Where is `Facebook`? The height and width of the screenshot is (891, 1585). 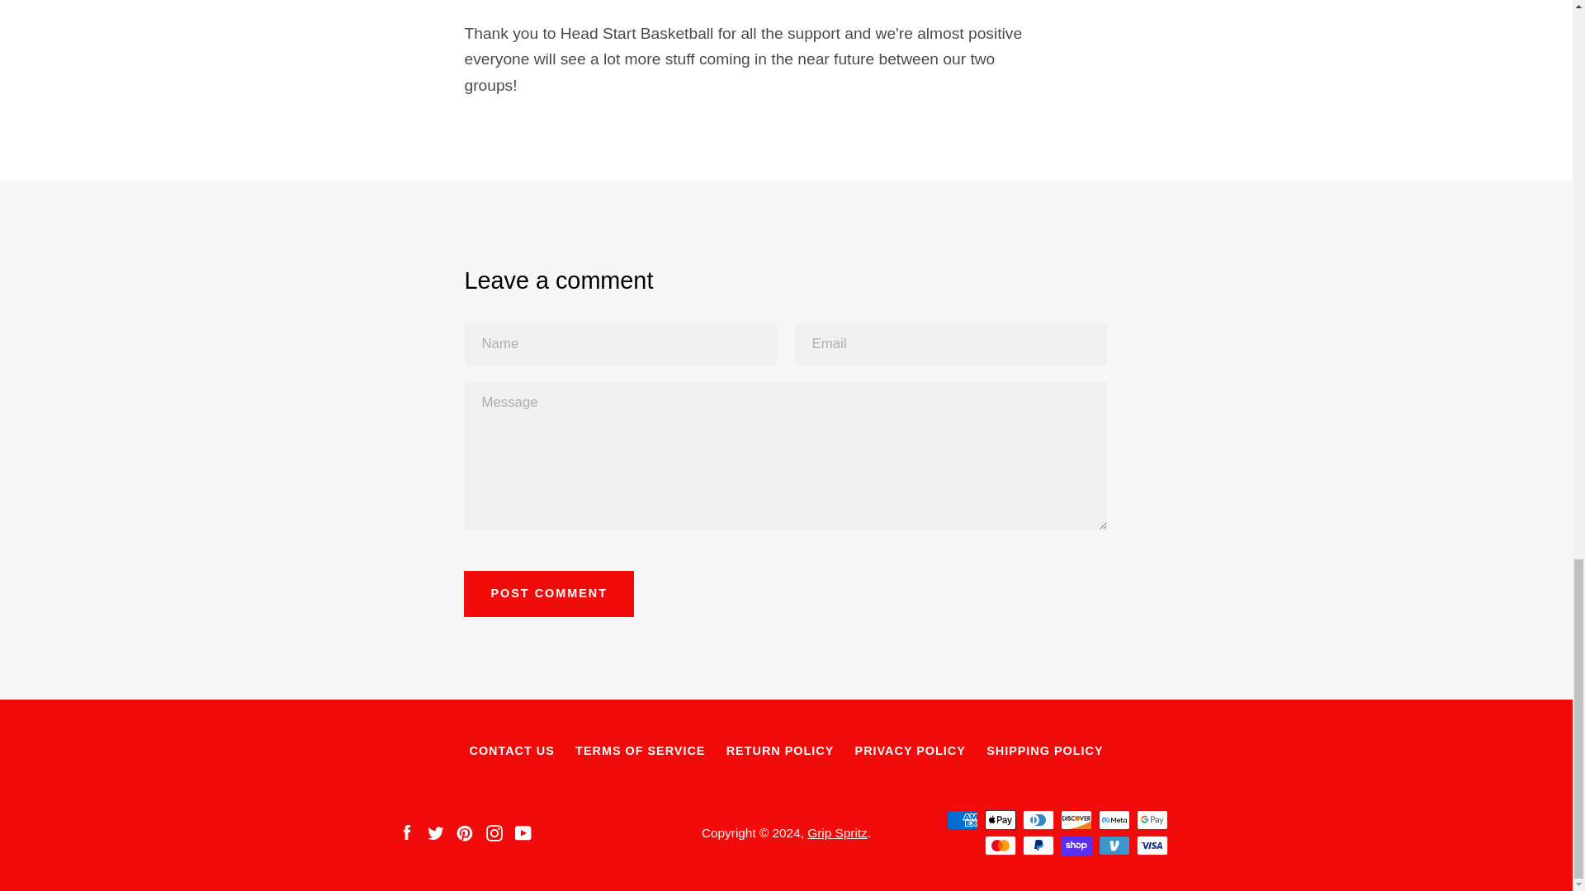 Facebook is located at coordinates (405, 832).